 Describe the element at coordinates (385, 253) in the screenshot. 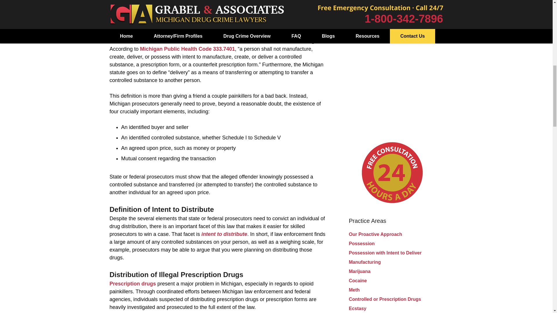

I see `Possession with Intent to Deliver` at that location.